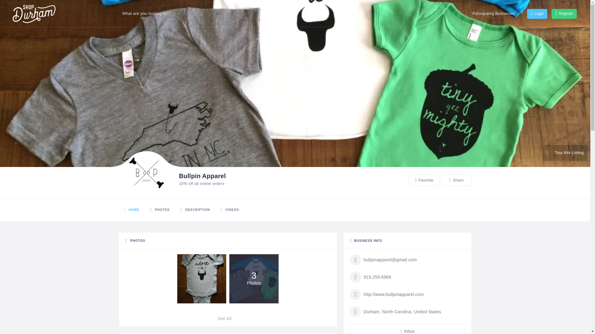 The width and height of the screenshot is (595, 334). Describe the element at coordinates (424, 180) in the screenshot. I see `Favorite` at that location.